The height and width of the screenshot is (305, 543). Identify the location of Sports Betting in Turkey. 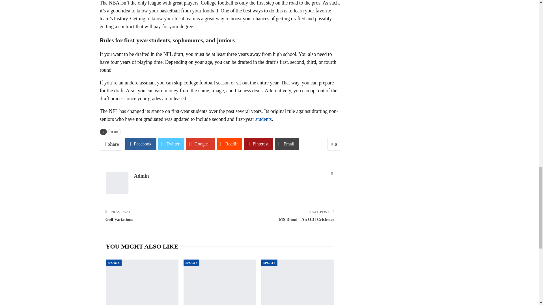
(142, 282).